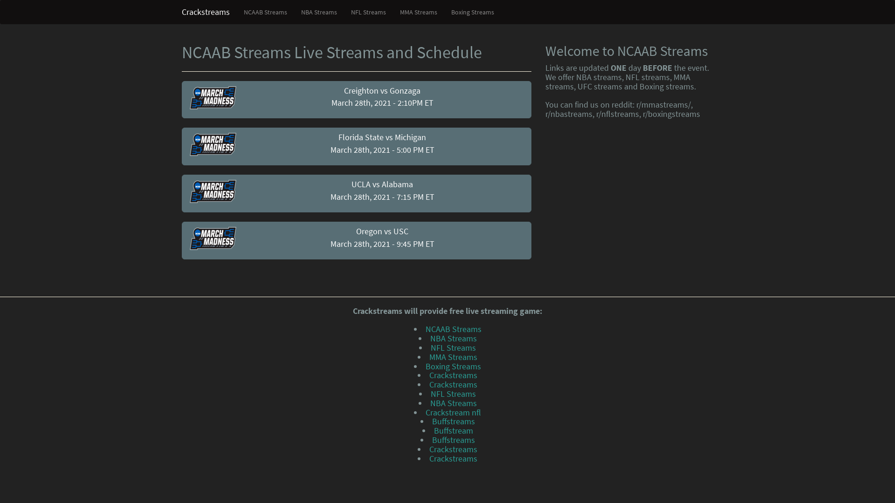 The image size is (895, 503). I want to click on Crackstreams, so click(206, 12).